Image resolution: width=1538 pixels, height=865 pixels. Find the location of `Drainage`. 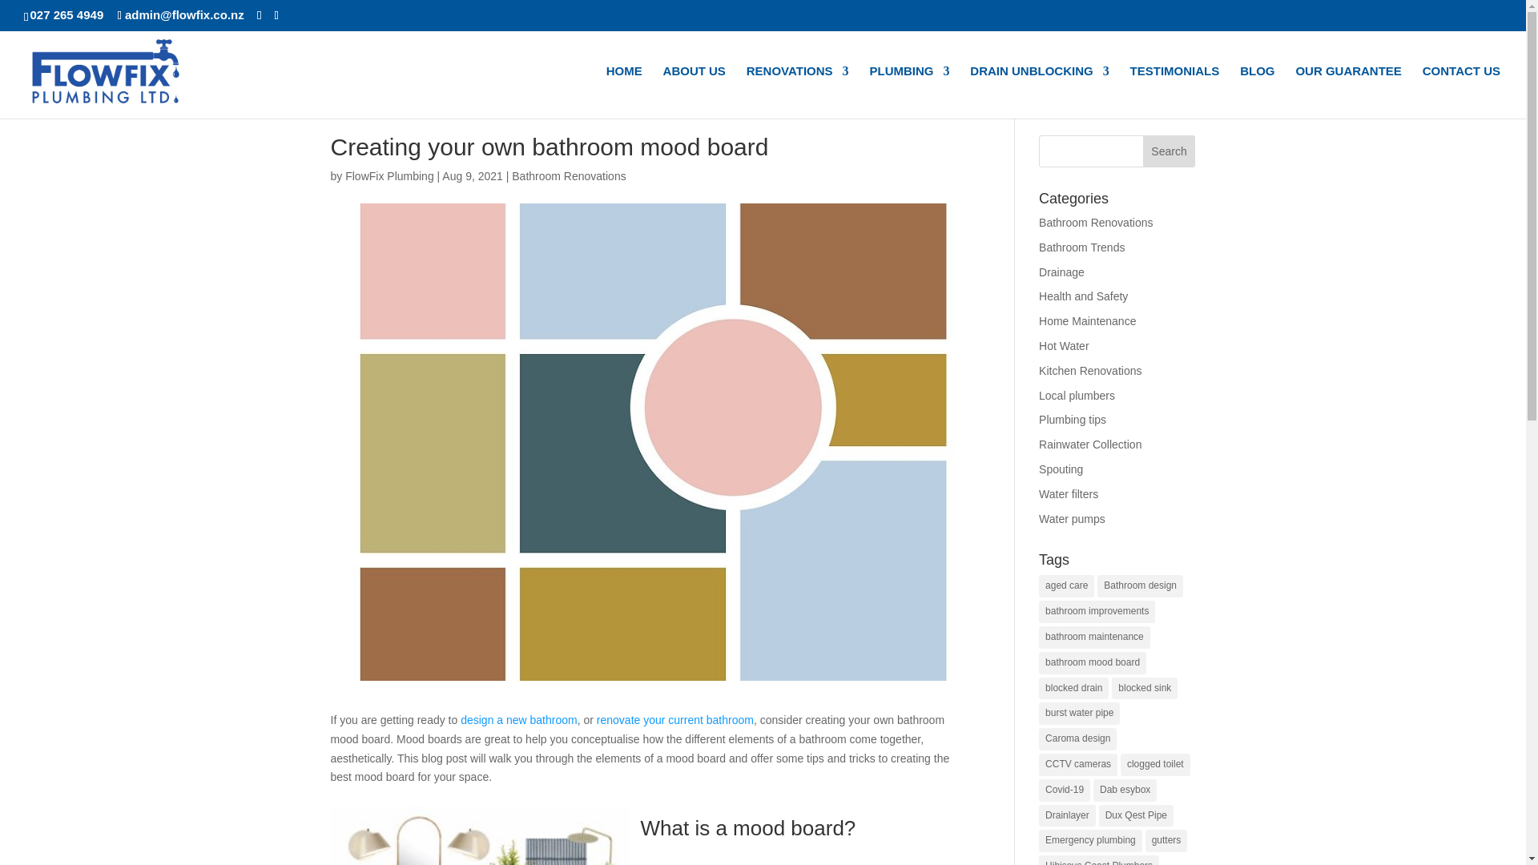

Drainage is located at coordinates (1061, 272).